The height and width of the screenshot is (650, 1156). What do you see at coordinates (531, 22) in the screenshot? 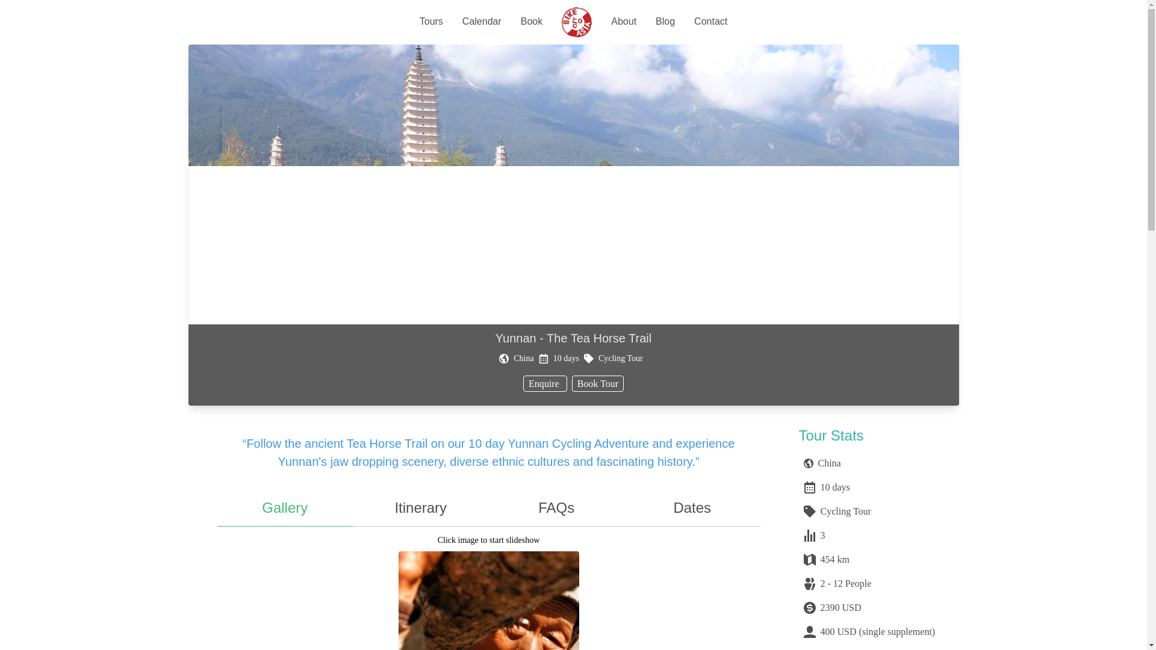
I see `Book` at bounding box center [531, 22].